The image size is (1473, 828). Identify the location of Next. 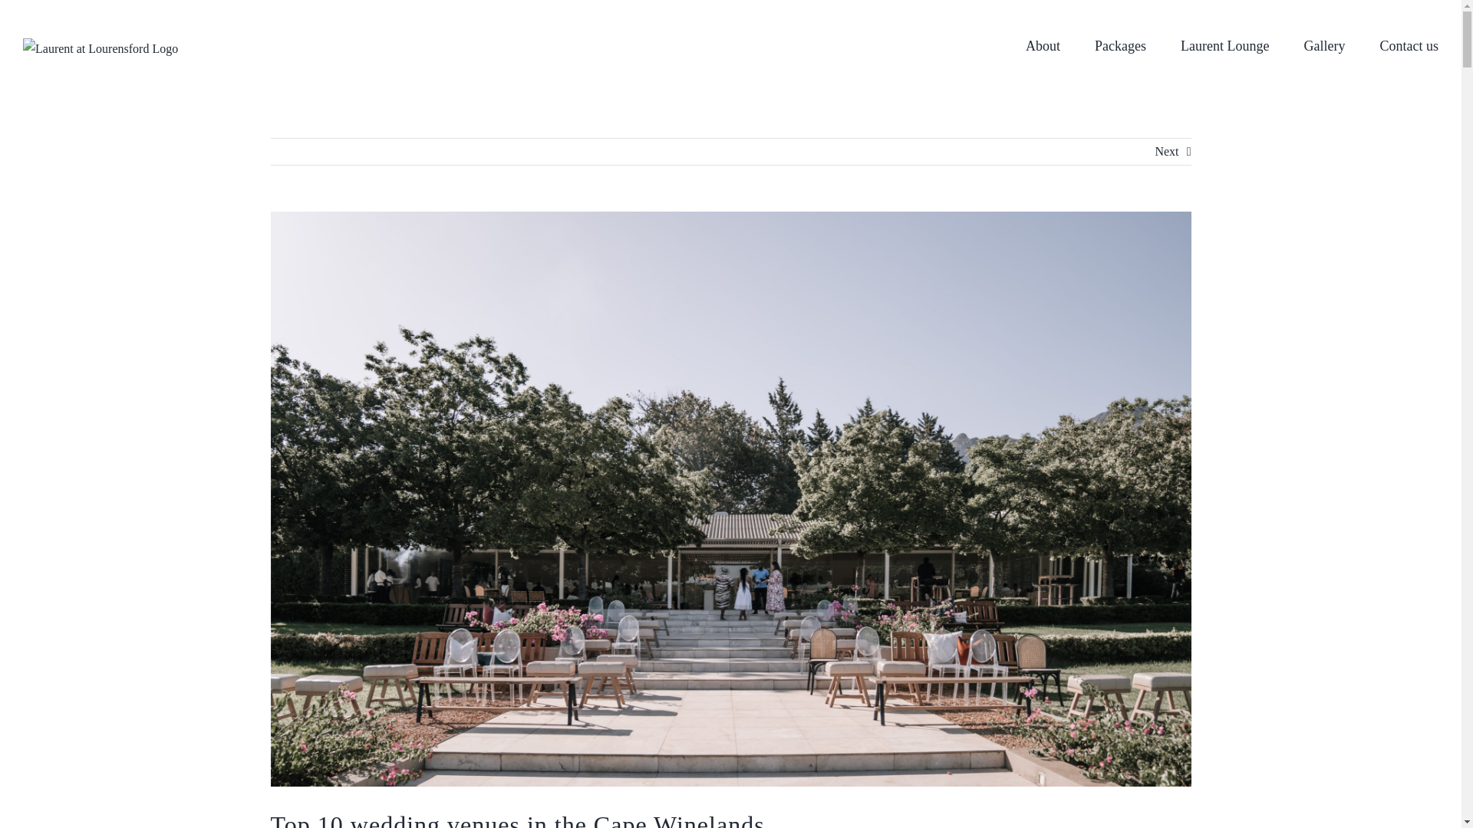
(1166, 152).